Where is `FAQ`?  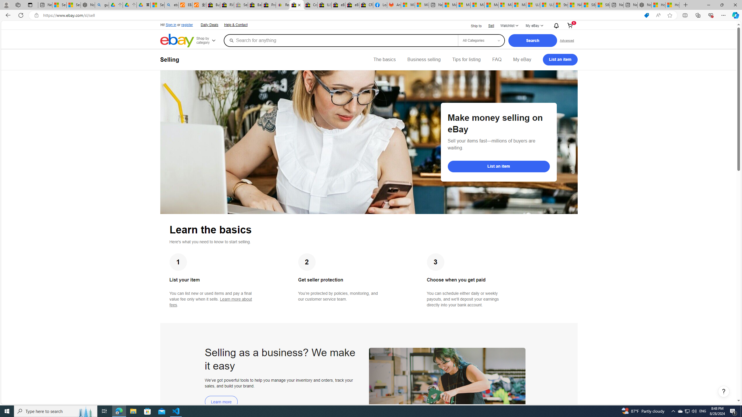 FAQ is located at coordinates (497, 60).